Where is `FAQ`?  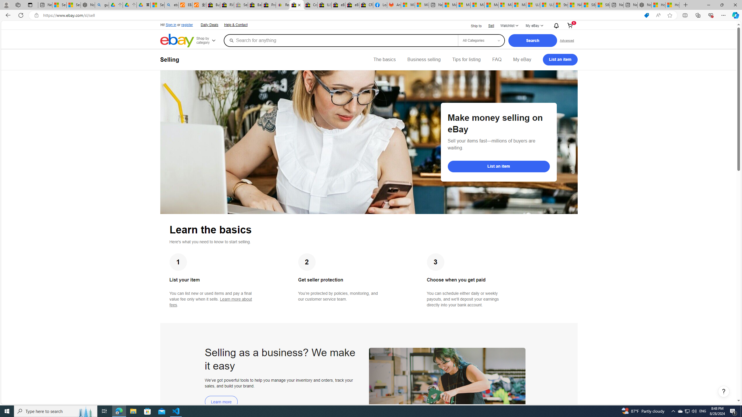 FAQ is located at coordinates (497, 60).